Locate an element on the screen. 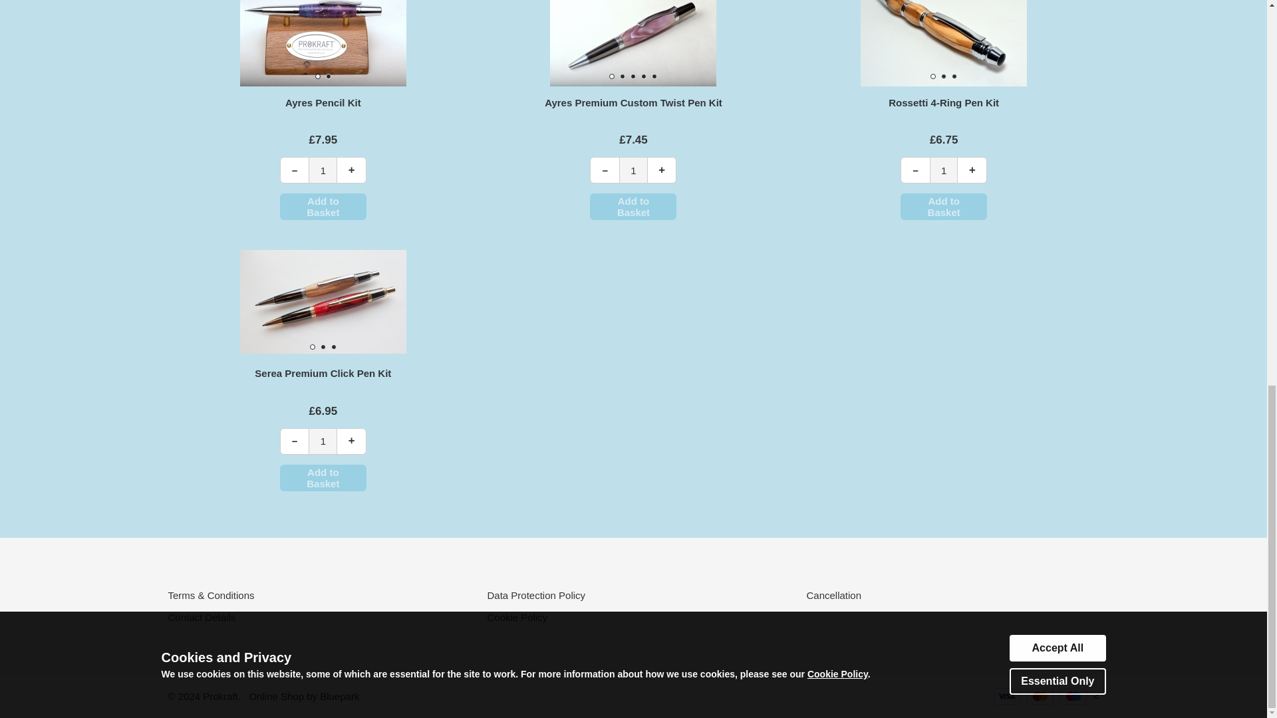 The image size is (1277, 718). 1 is located at coordinates (633, 170).